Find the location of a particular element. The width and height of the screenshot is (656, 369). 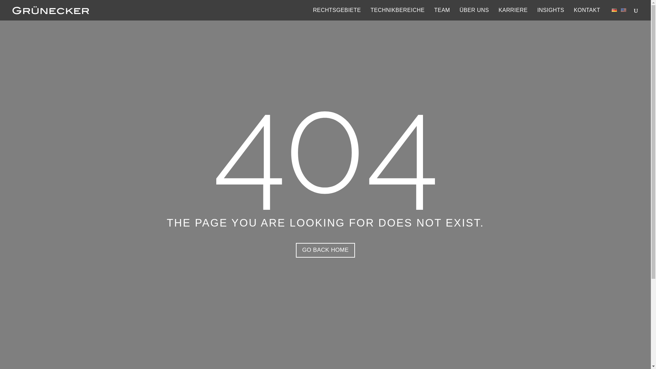

RECHTSGEBIETE is located at coordinates (337, 14).